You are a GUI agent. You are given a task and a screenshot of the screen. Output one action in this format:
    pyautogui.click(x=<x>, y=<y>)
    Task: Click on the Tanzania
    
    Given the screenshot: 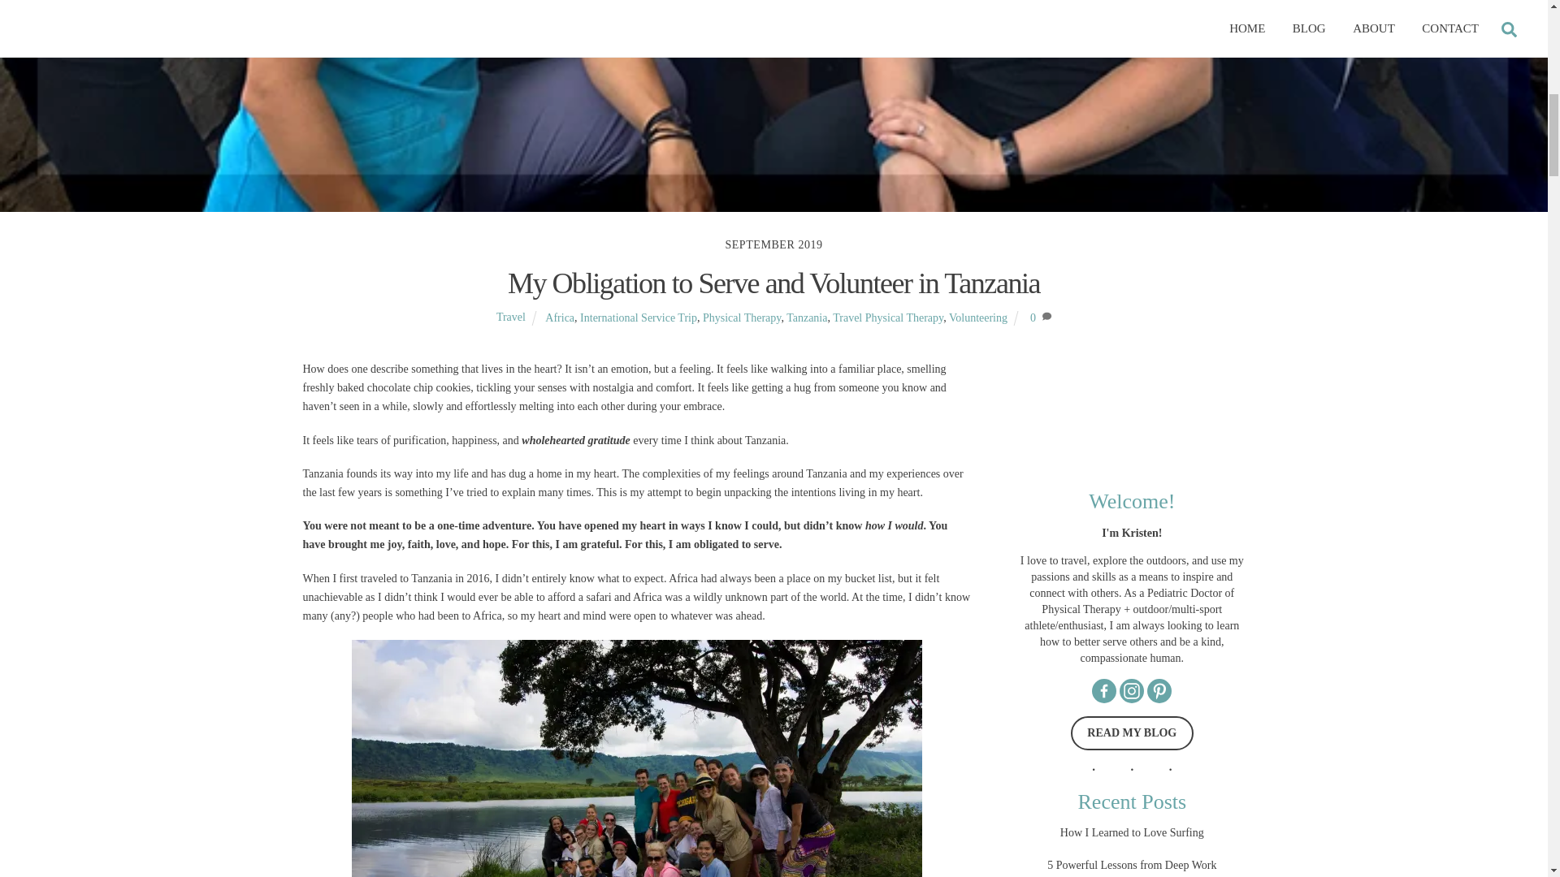 What is the action you would take?
    pyautogui.click(x=806, y=318)
    